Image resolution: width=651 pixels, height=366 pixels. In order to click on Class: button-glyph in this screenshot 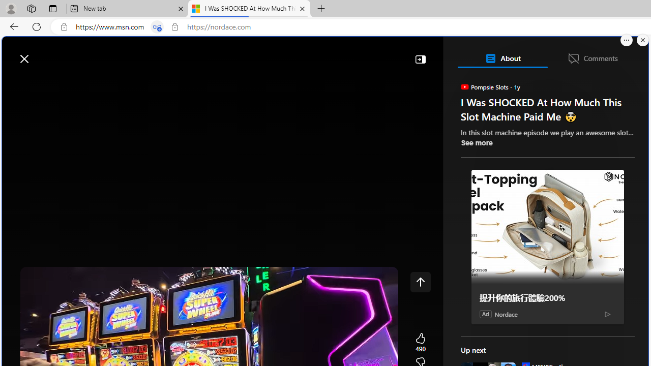, I will do `click(15, 82)`.